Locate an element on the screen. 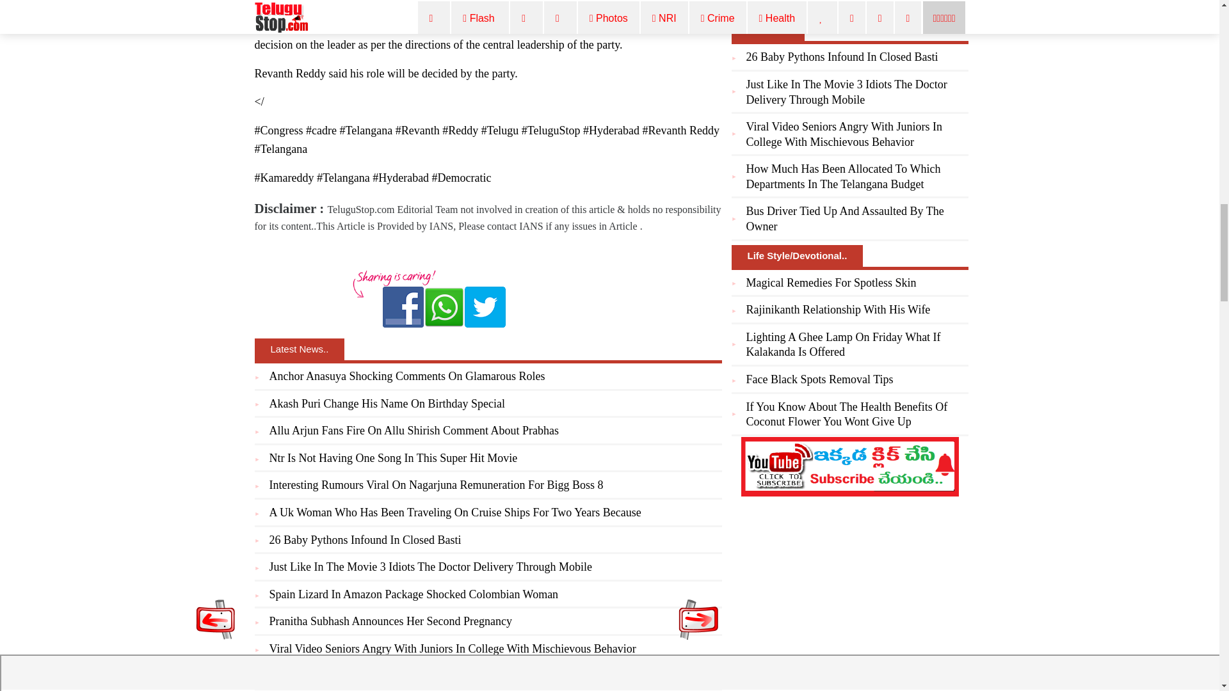 The image size is (1229, 691). Akash Puri Change His Name On Birthday Special is located at coordinates (387, 404).